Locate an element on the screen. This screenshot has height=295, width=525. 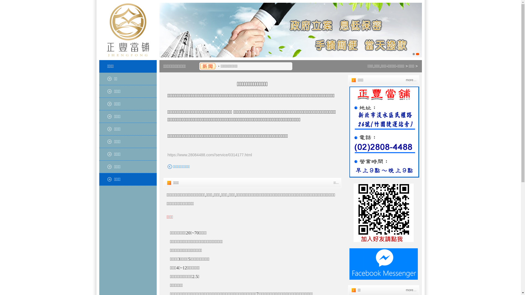
https://www.28084488.com//service/0314177.html is located at coordinates (209, 155).